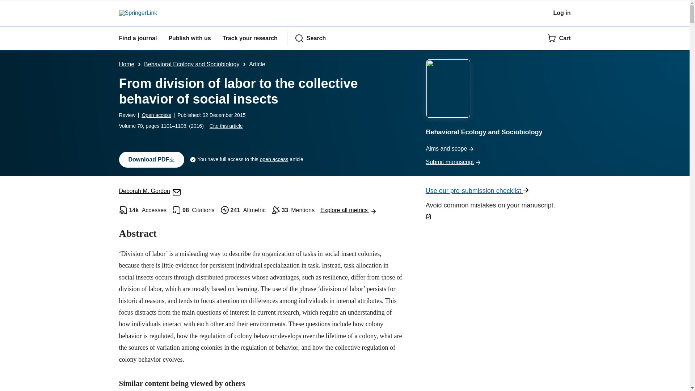 This screenshot has width=695, height=391. What do you see at coordinates (191, 64) in the screenshot?
I see `Behavioral Ecology and Sociobiology` at bounding box center [191, 64].